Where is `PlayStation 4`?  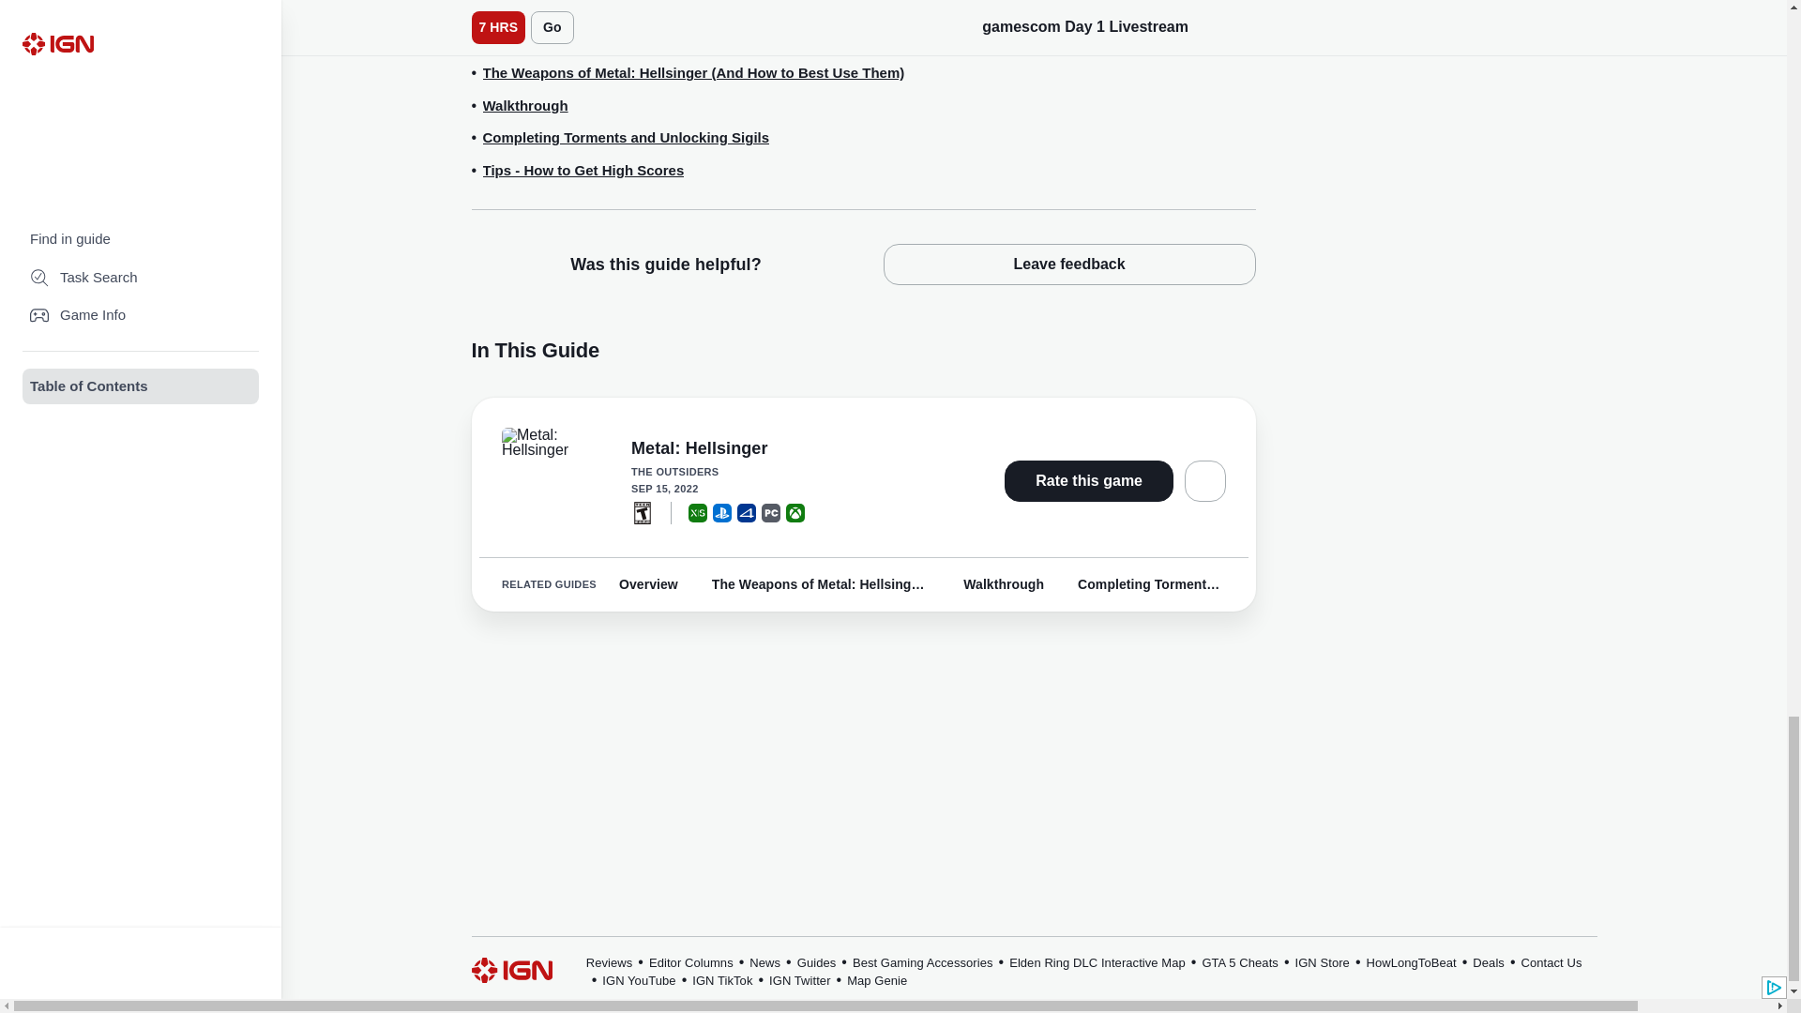 PlayStation 4 is located at coordinates (747, 512).